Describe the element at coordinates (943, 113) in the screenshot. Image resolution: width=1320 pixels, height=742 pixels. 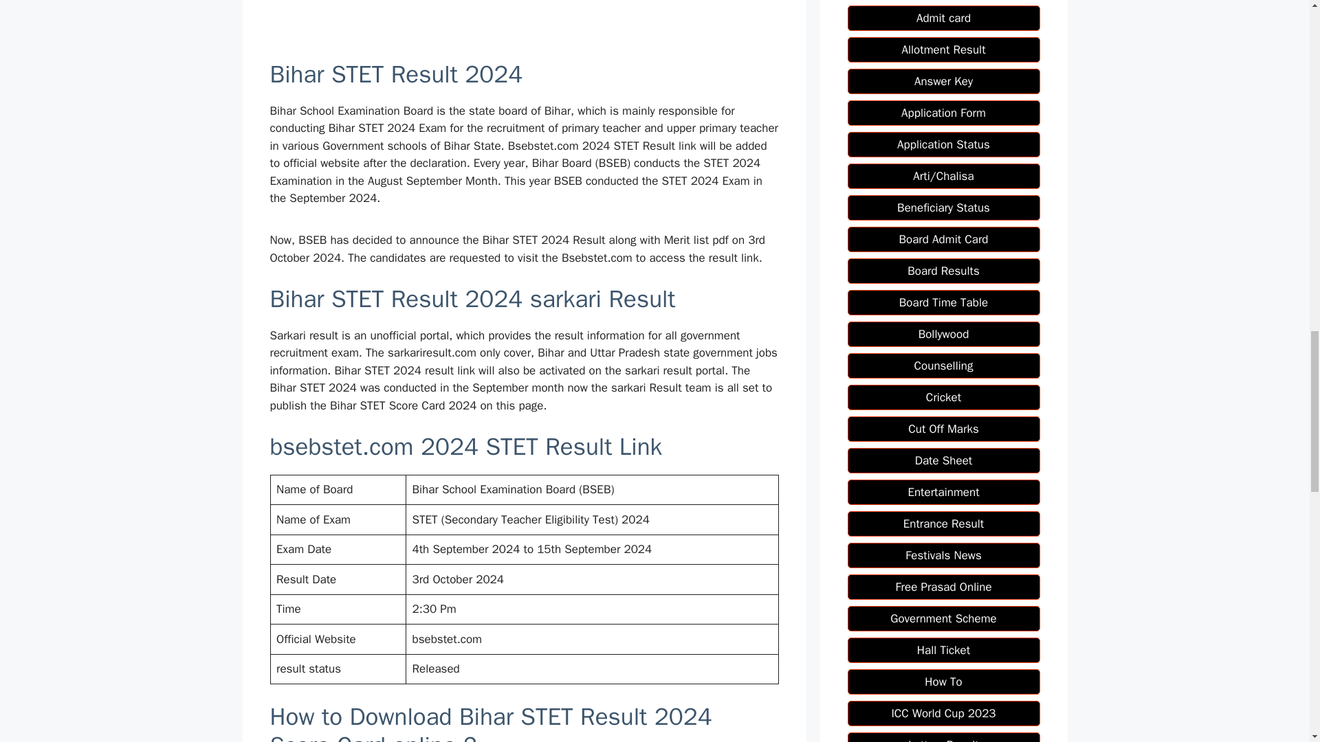
I see `Application Form` at that location.